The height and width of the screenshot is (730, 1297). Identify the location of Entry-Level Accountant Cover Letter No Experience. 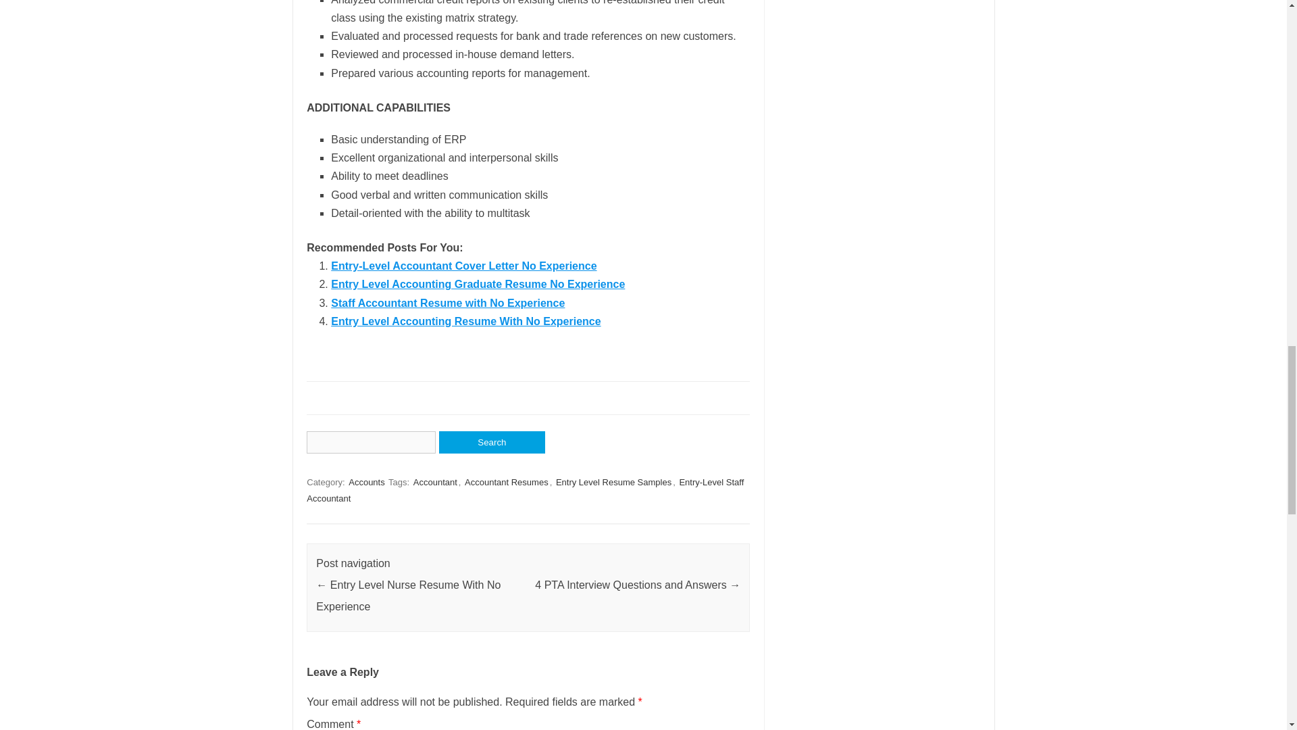
(463, 265).